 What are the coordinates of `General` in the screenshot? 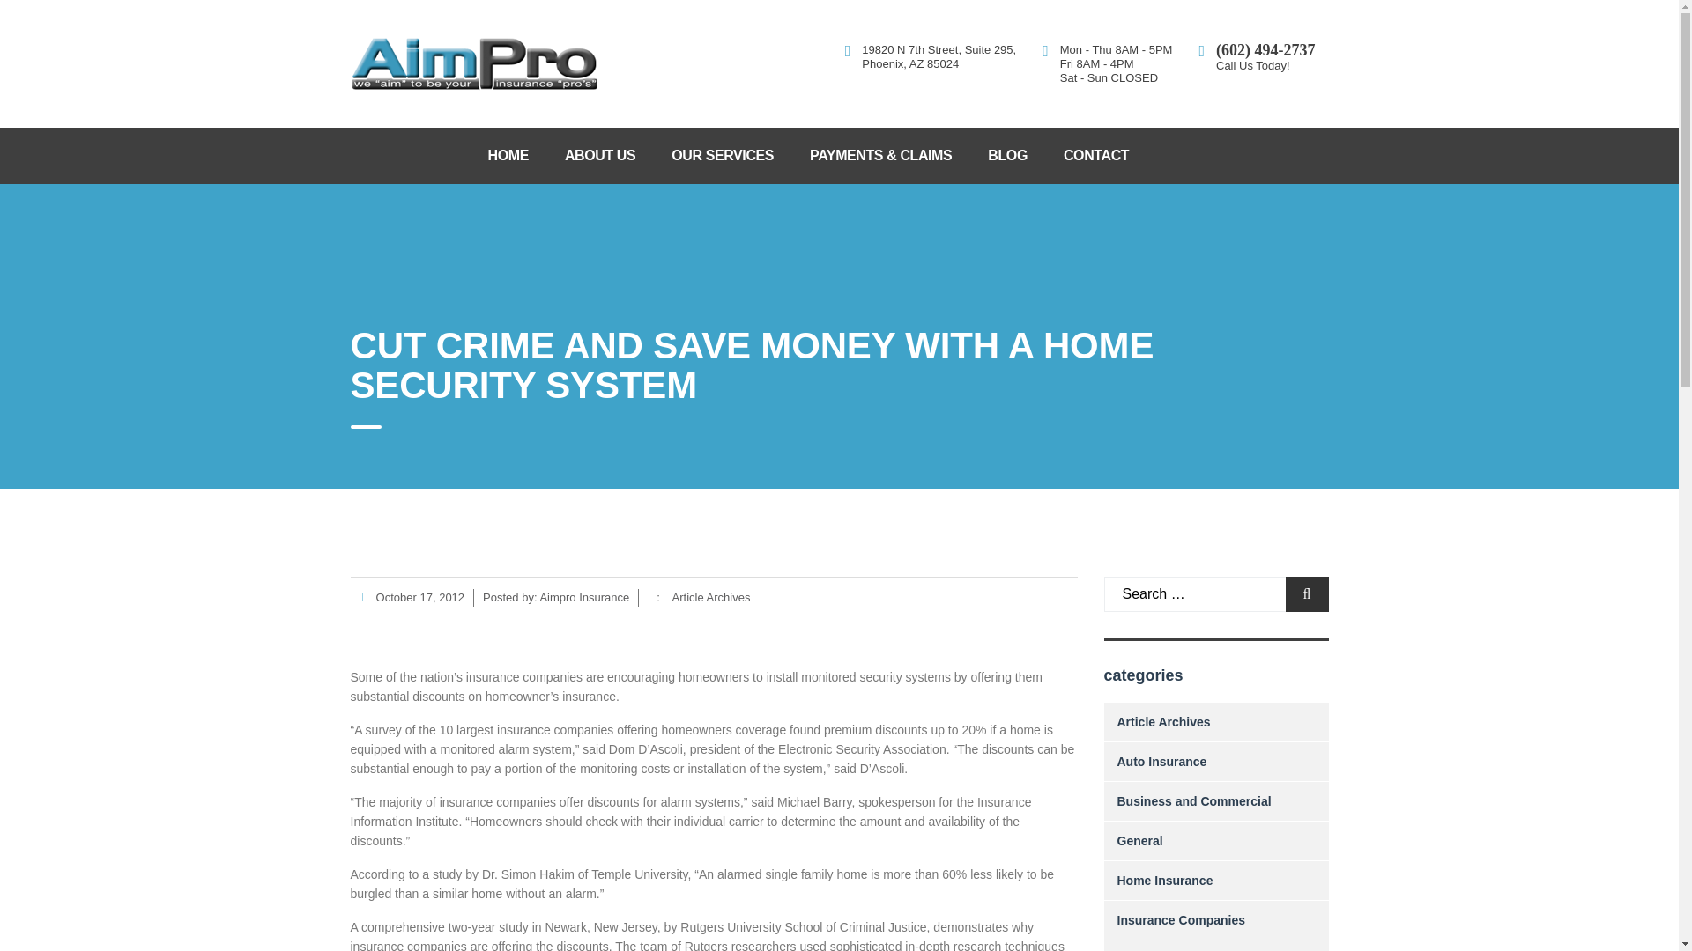 It's located at (1140, 841).